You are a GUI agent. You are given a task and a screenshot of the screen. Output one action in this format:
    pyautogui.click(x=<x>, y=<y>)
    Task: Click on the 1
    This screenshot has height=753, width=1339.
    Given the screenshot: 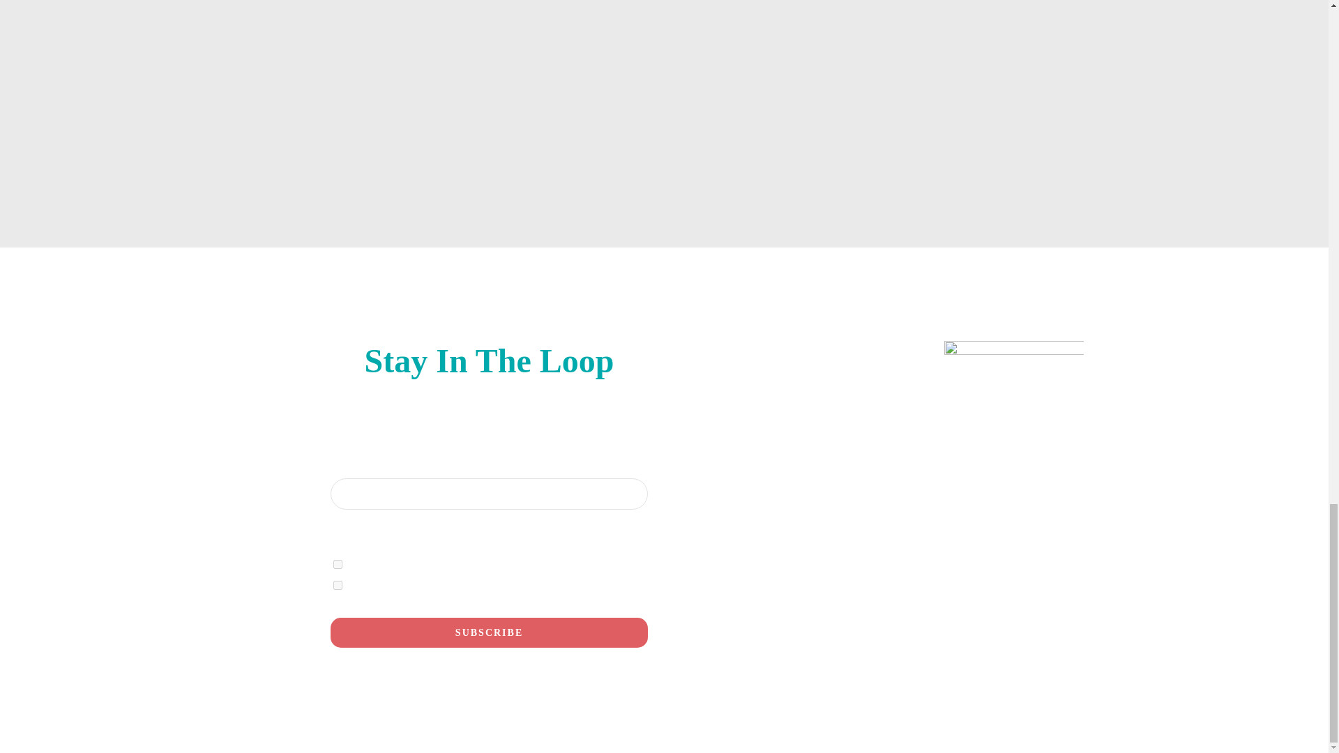 What is the action you would take?
    pyautogui.click(x=338, y=565)
    